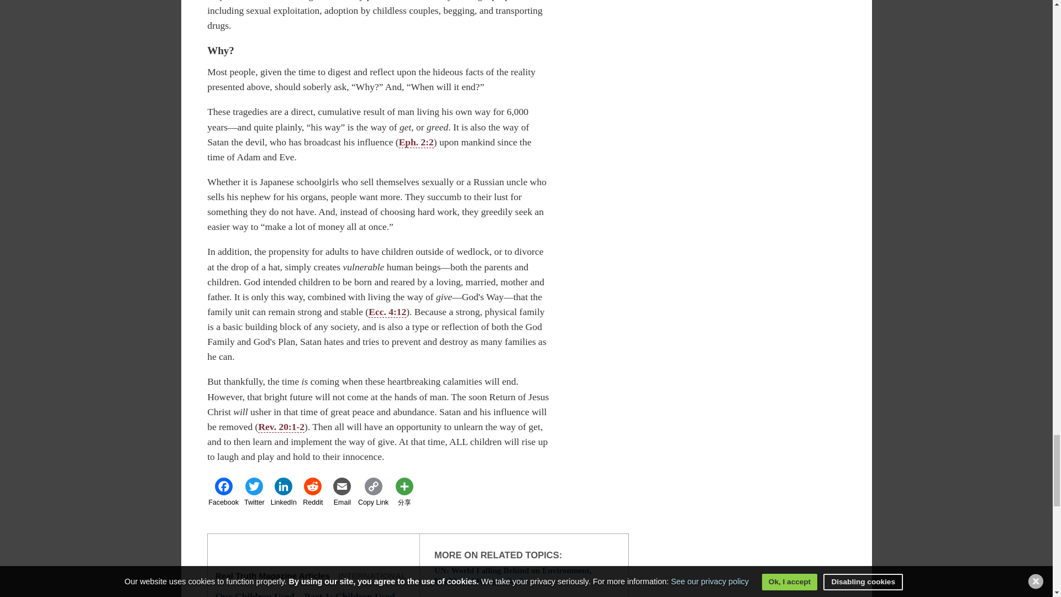 This screenshot has width=1061, height=597. Describe the element at coordinates (387, 312) in the screenshot. I see `Ecc. 4:12` at that location.